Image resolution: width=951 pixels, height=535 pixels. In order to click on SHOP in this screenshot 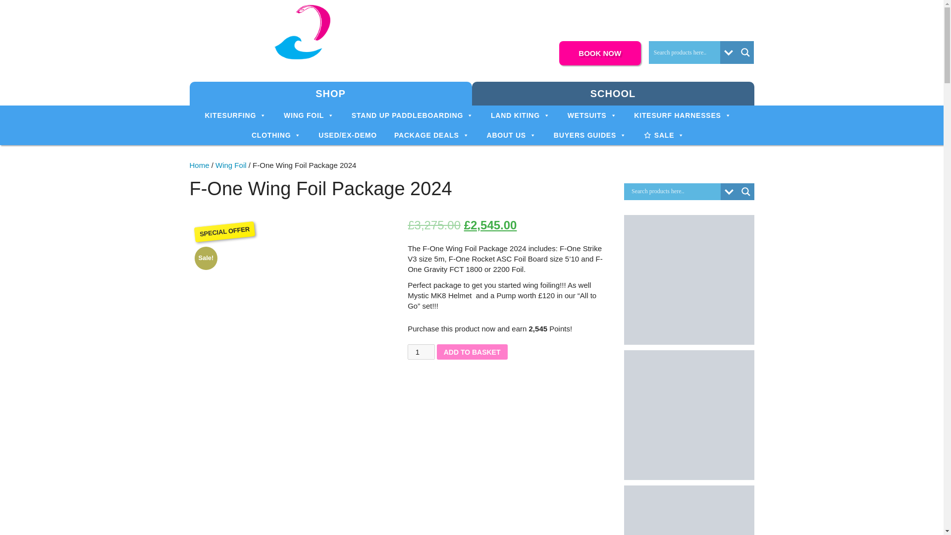, I will do `click(330, 93)`.